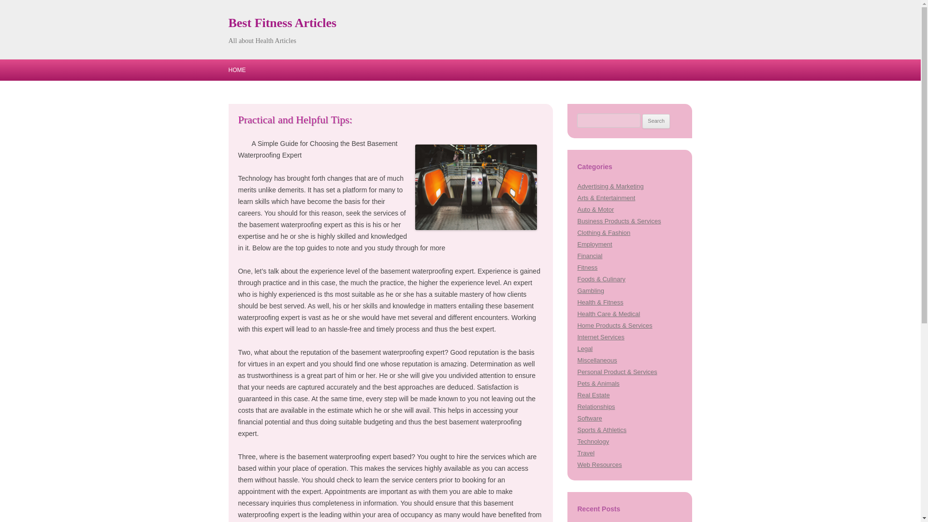 The image size is (928, 522). I want to click on Miscellaneous, so click(597, 360).